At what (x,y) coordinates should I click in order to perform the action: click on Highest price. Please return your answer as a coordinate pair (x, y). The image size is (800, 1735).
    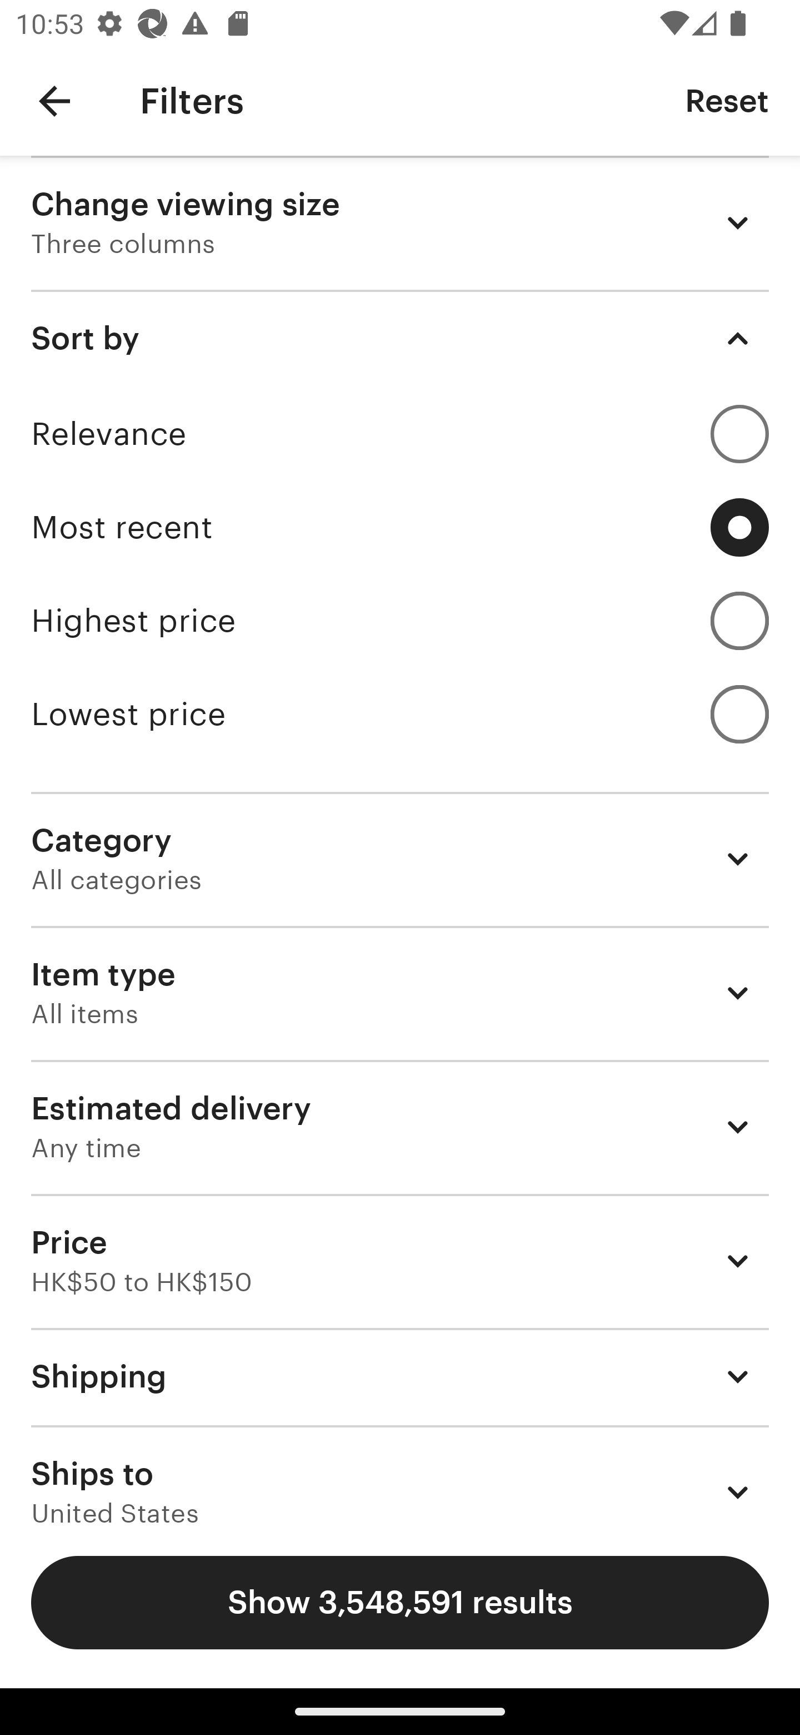
    Looking at the image, I should click on (400, 621).